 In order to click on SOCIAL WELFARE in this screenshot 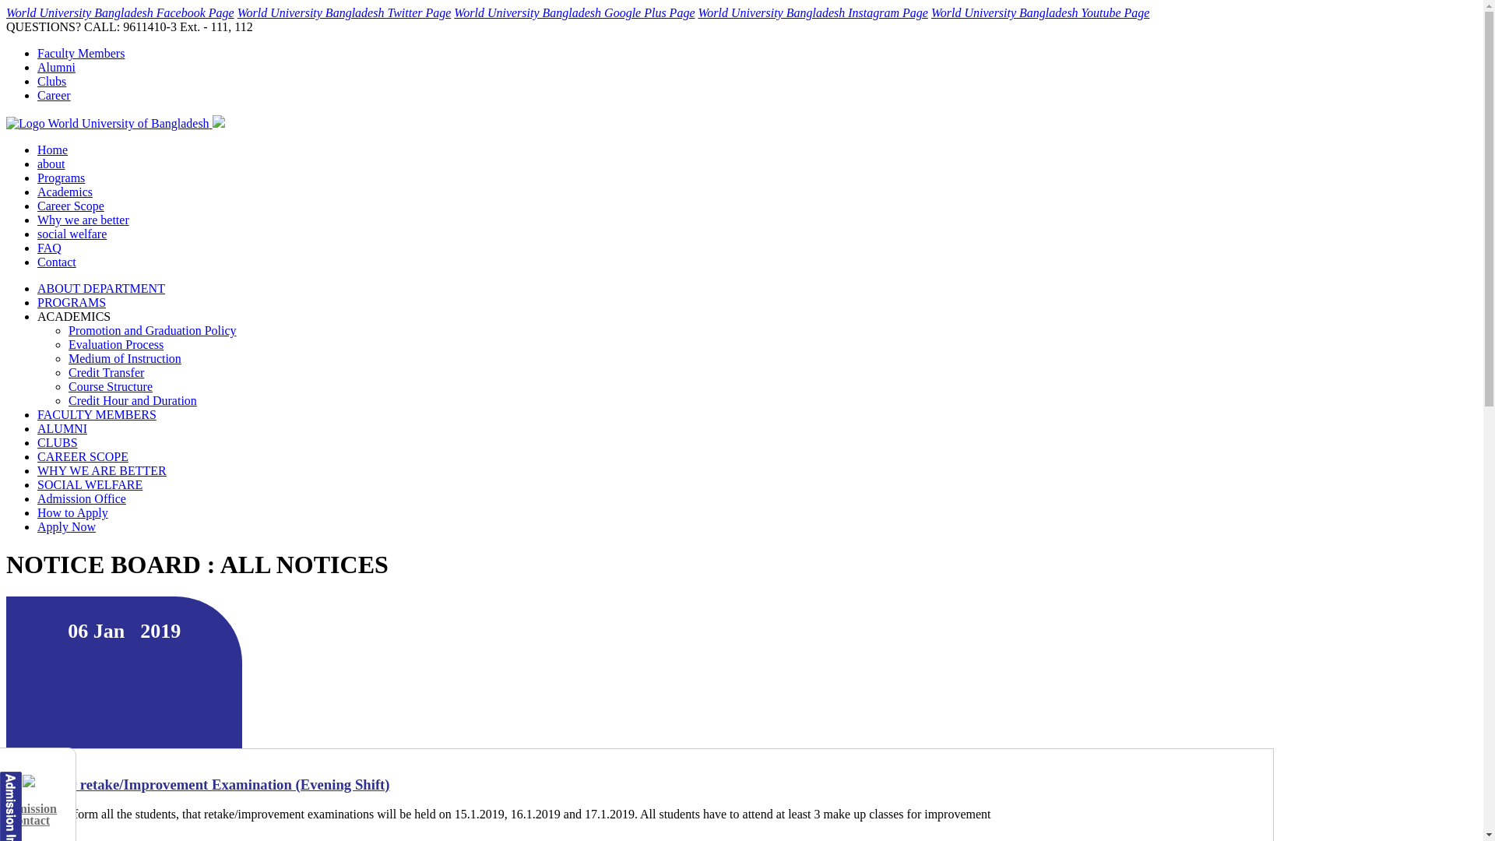, I will do `click(90, 484)`.